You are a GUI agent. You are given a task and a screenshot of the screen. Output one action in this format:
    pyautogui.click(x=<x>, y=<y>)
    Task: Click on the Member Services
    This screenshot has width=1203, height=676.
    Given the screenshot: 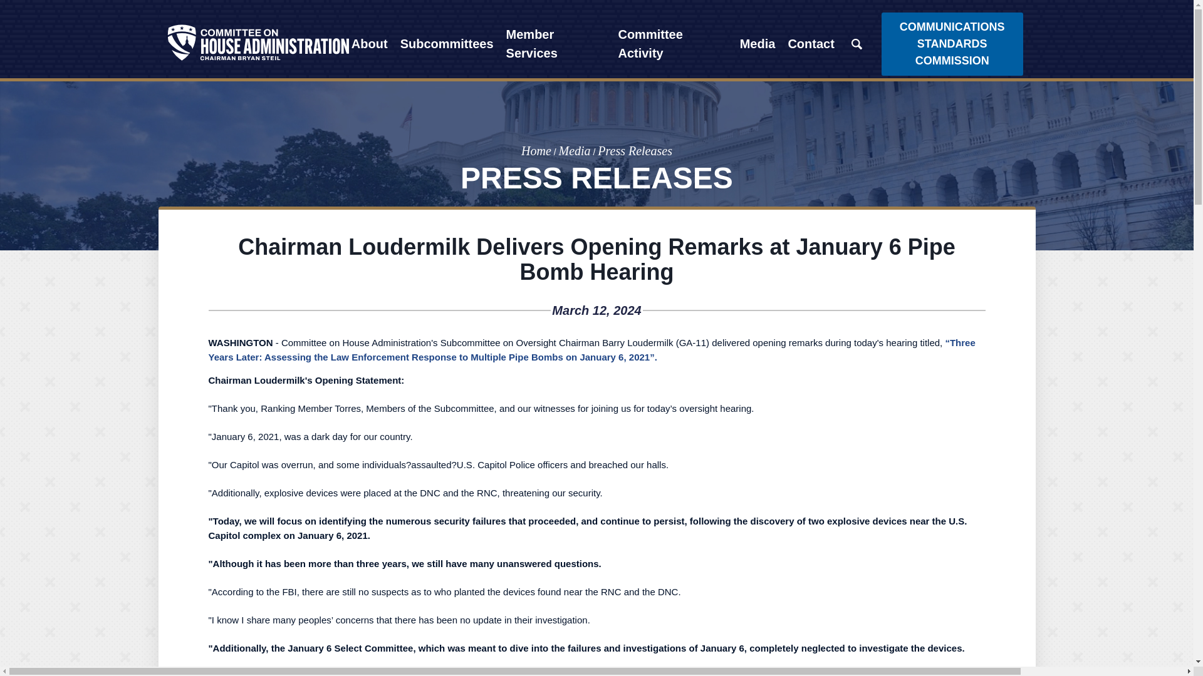 What is the action you would take?
    pyautogui.click(x=556, y=44)
    